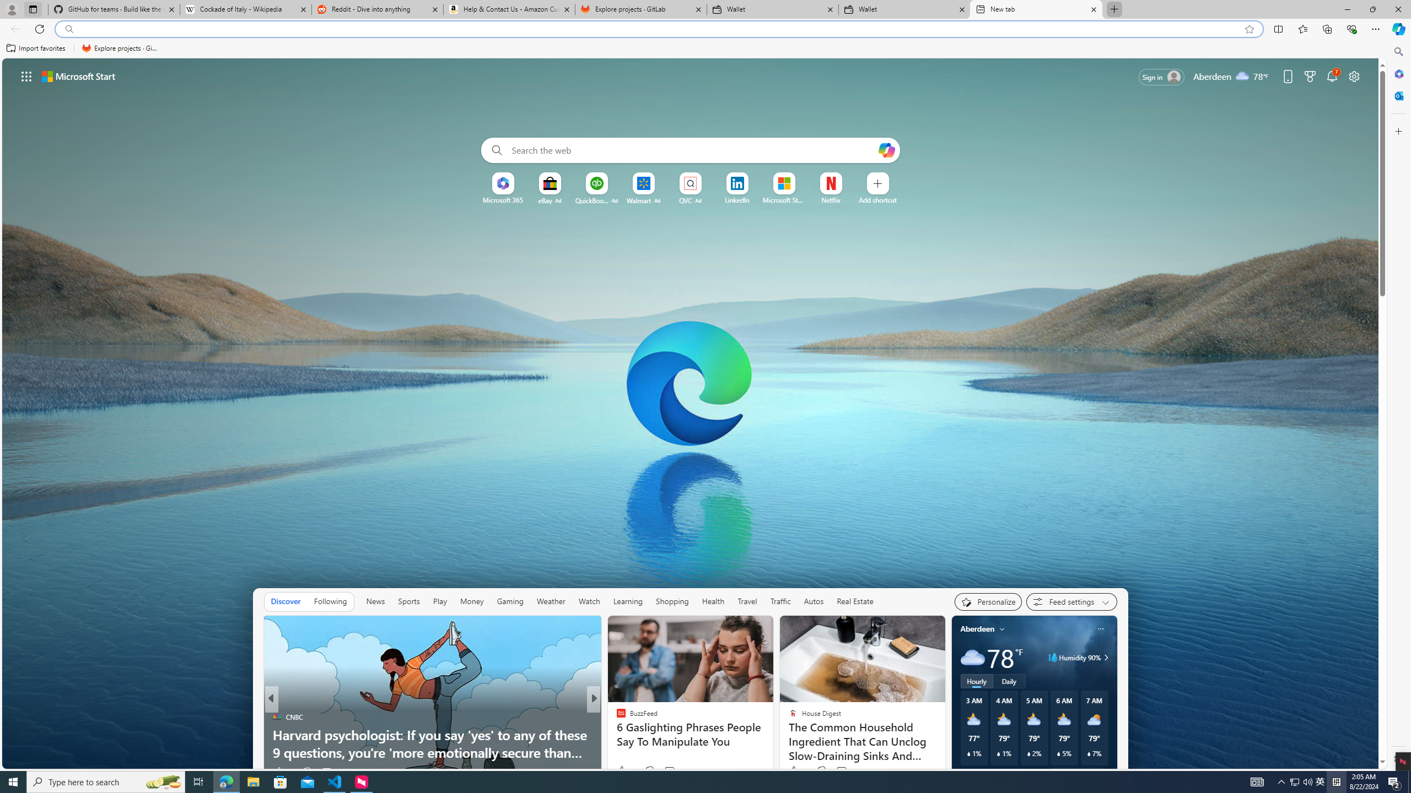 This screenshot has width=1411, height=793. I want to click on Travel, so click(747, 601).